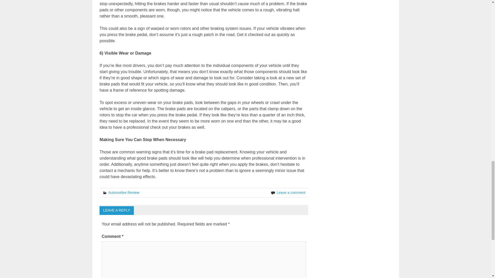 Image resolution: width=495 pixels, height=278 pixels. I want to click on Automotive Review, so click(124, 193).